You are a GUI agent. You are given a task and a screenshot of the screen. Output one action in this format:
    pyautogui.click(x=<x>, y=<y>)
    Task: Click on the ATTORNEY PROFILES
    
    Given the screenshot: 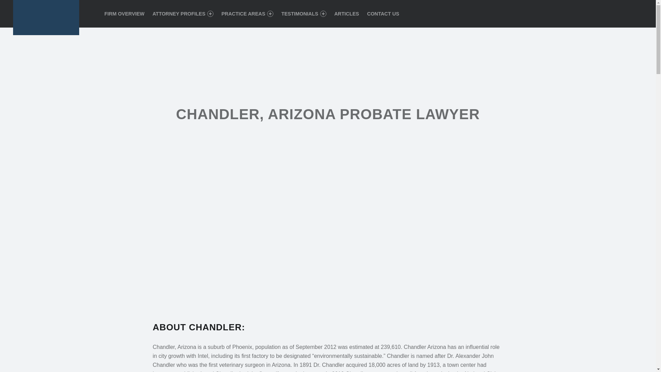 What is the action you would take?
    pyautogui.click(x=183, y=14)
    